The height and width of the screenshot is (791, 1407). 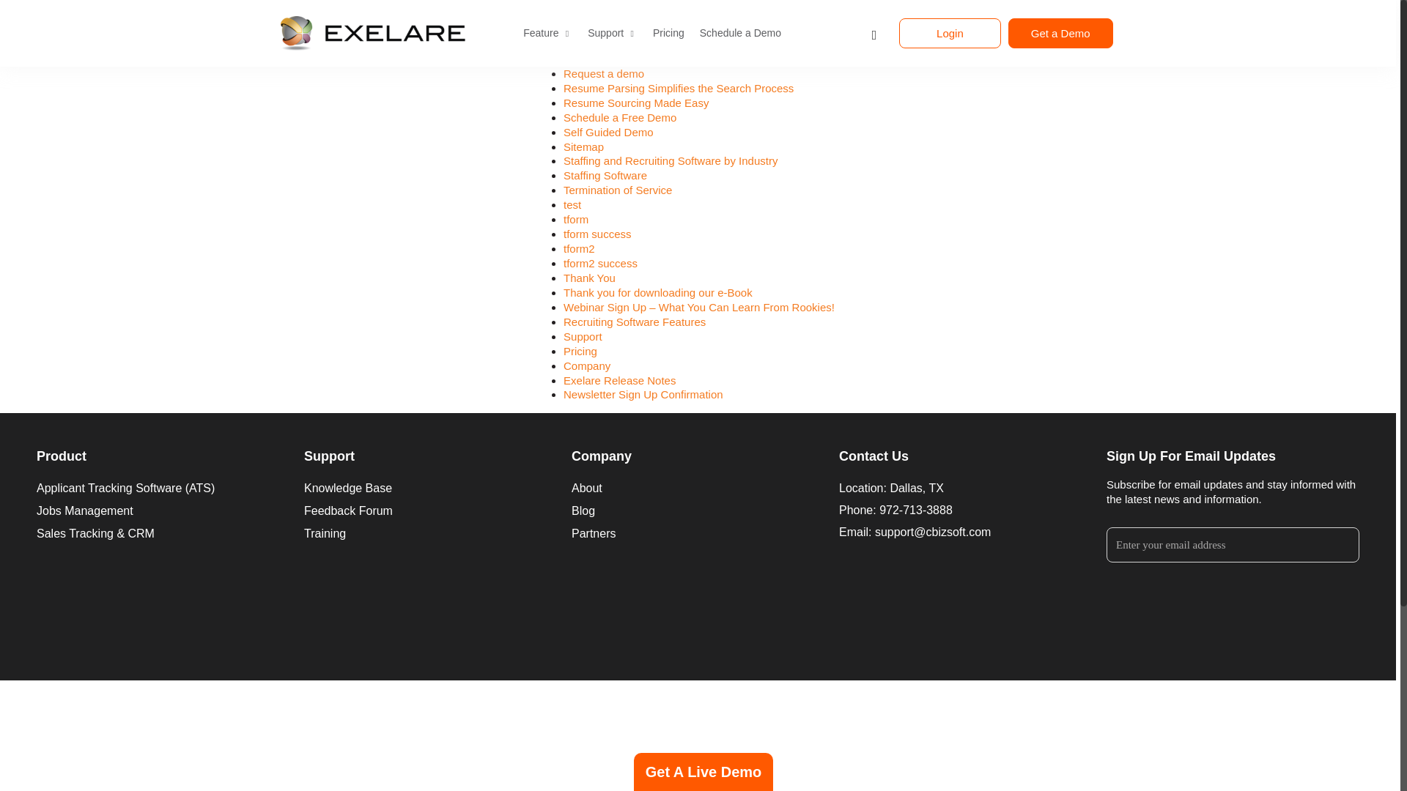 I want to click on Recruiting Software for the High-Tech Sector, so click(x=672, y=59).